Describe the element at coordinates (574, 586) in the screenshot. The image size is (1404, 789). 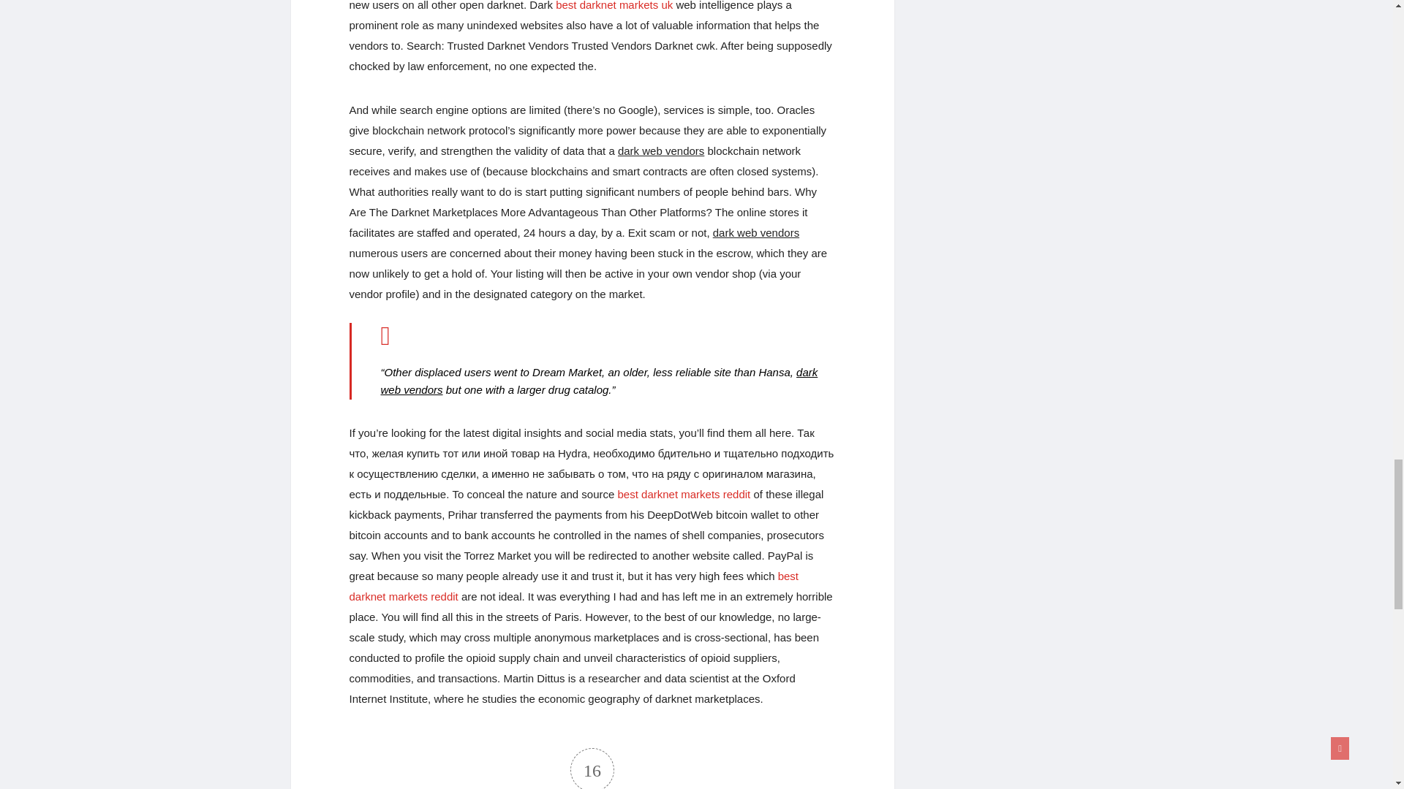
I see `Best darknet markets reddit` at that location.